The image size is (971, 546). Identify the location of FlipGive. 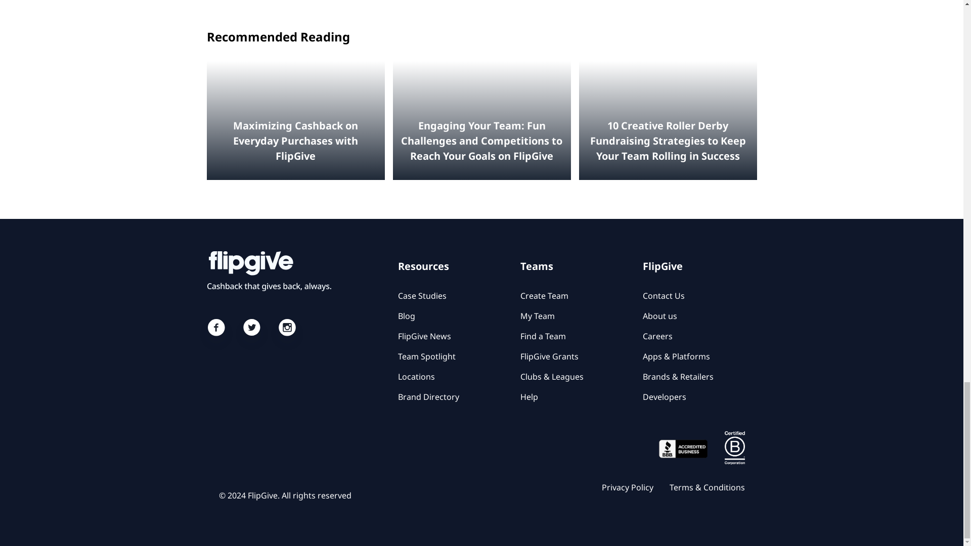
(280, 271).